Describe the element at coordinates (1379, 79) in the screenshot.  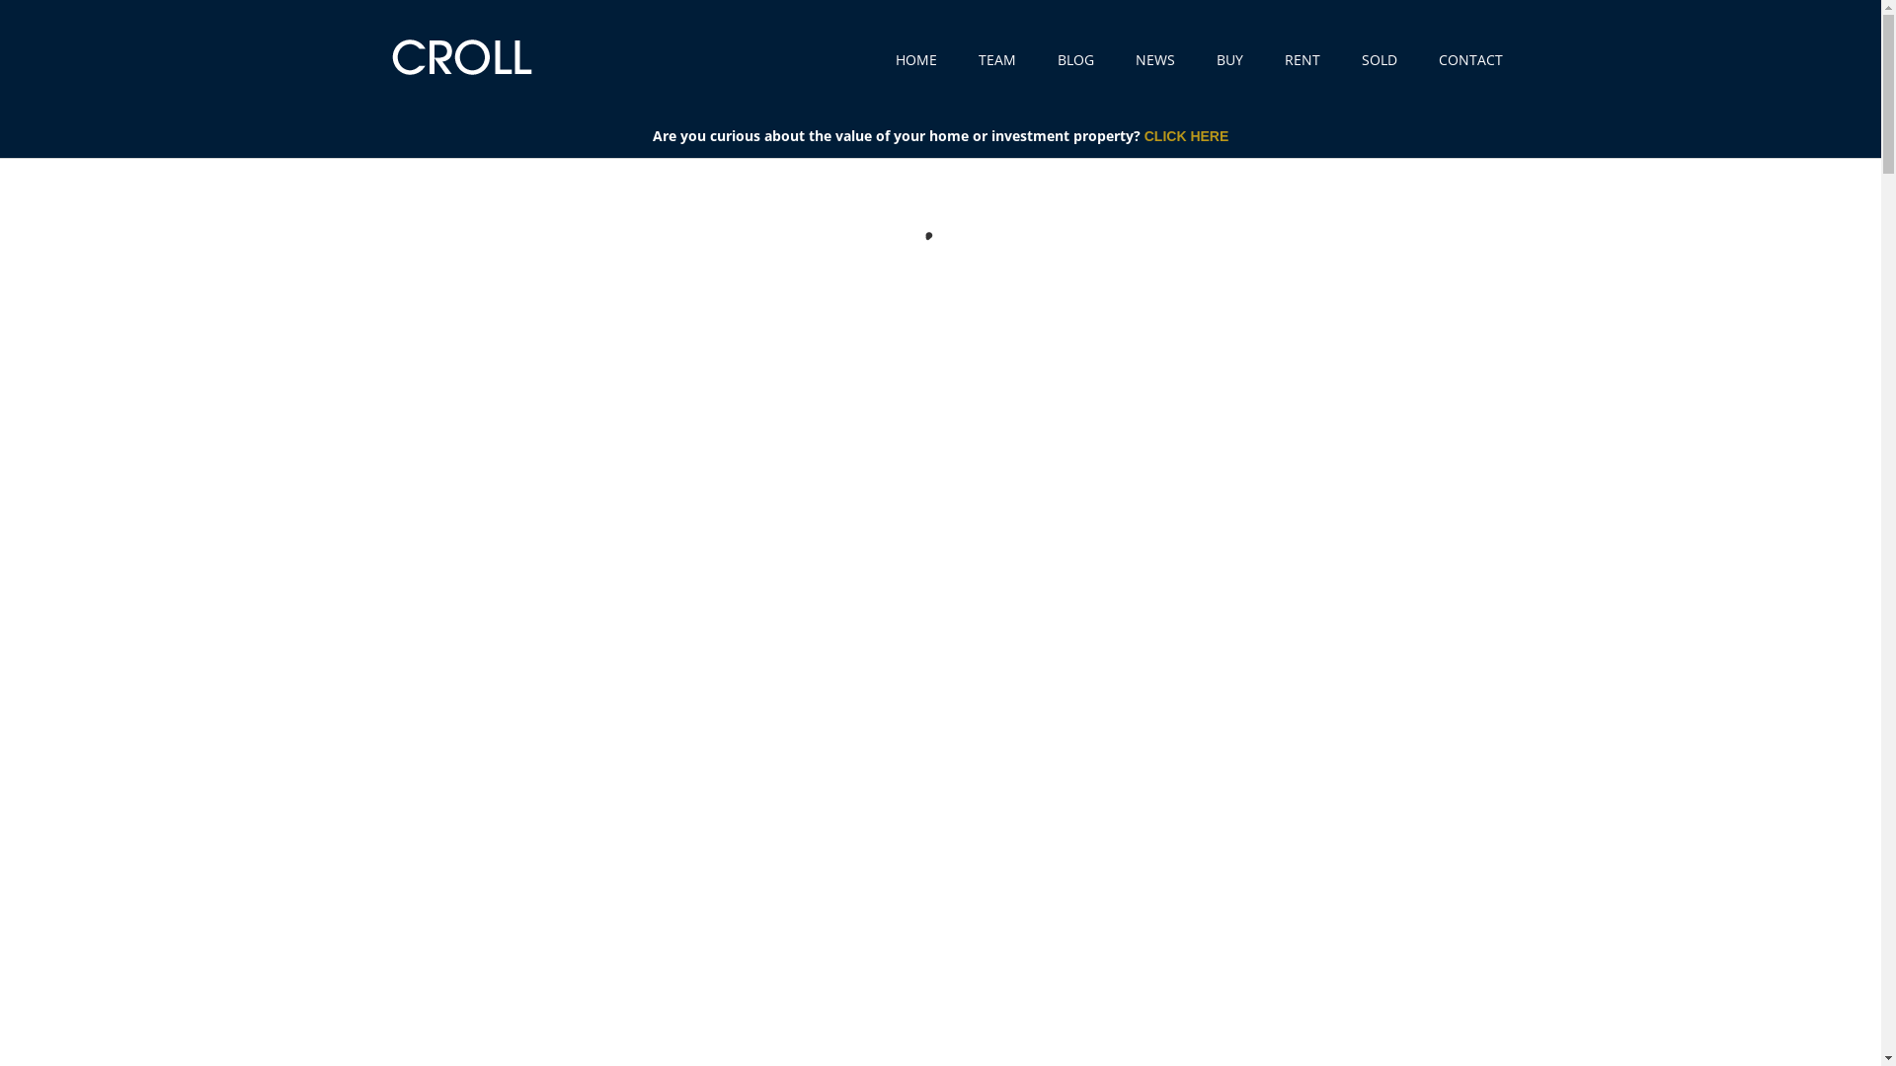
I see `SOLD` at that location.